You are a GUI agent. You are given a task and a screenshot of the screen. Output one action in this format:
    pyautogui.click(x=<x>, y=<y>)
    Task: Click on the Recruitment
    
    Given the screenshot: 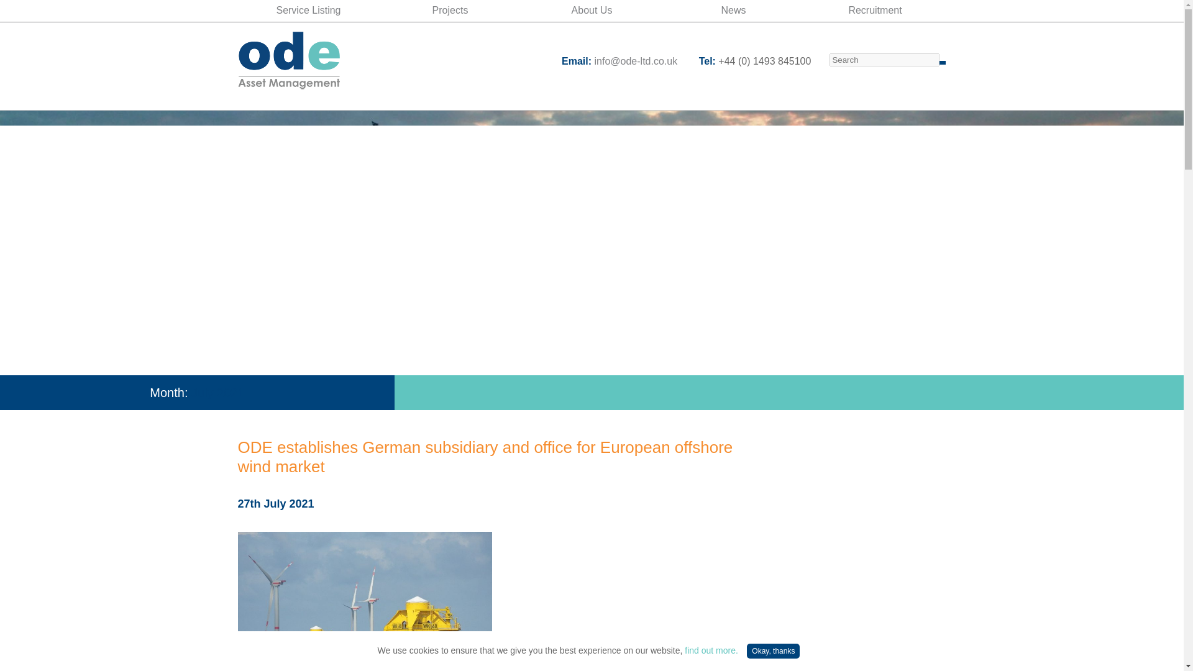 What is the action you would take?
    pyautogui.click(x=875, y=10)
    